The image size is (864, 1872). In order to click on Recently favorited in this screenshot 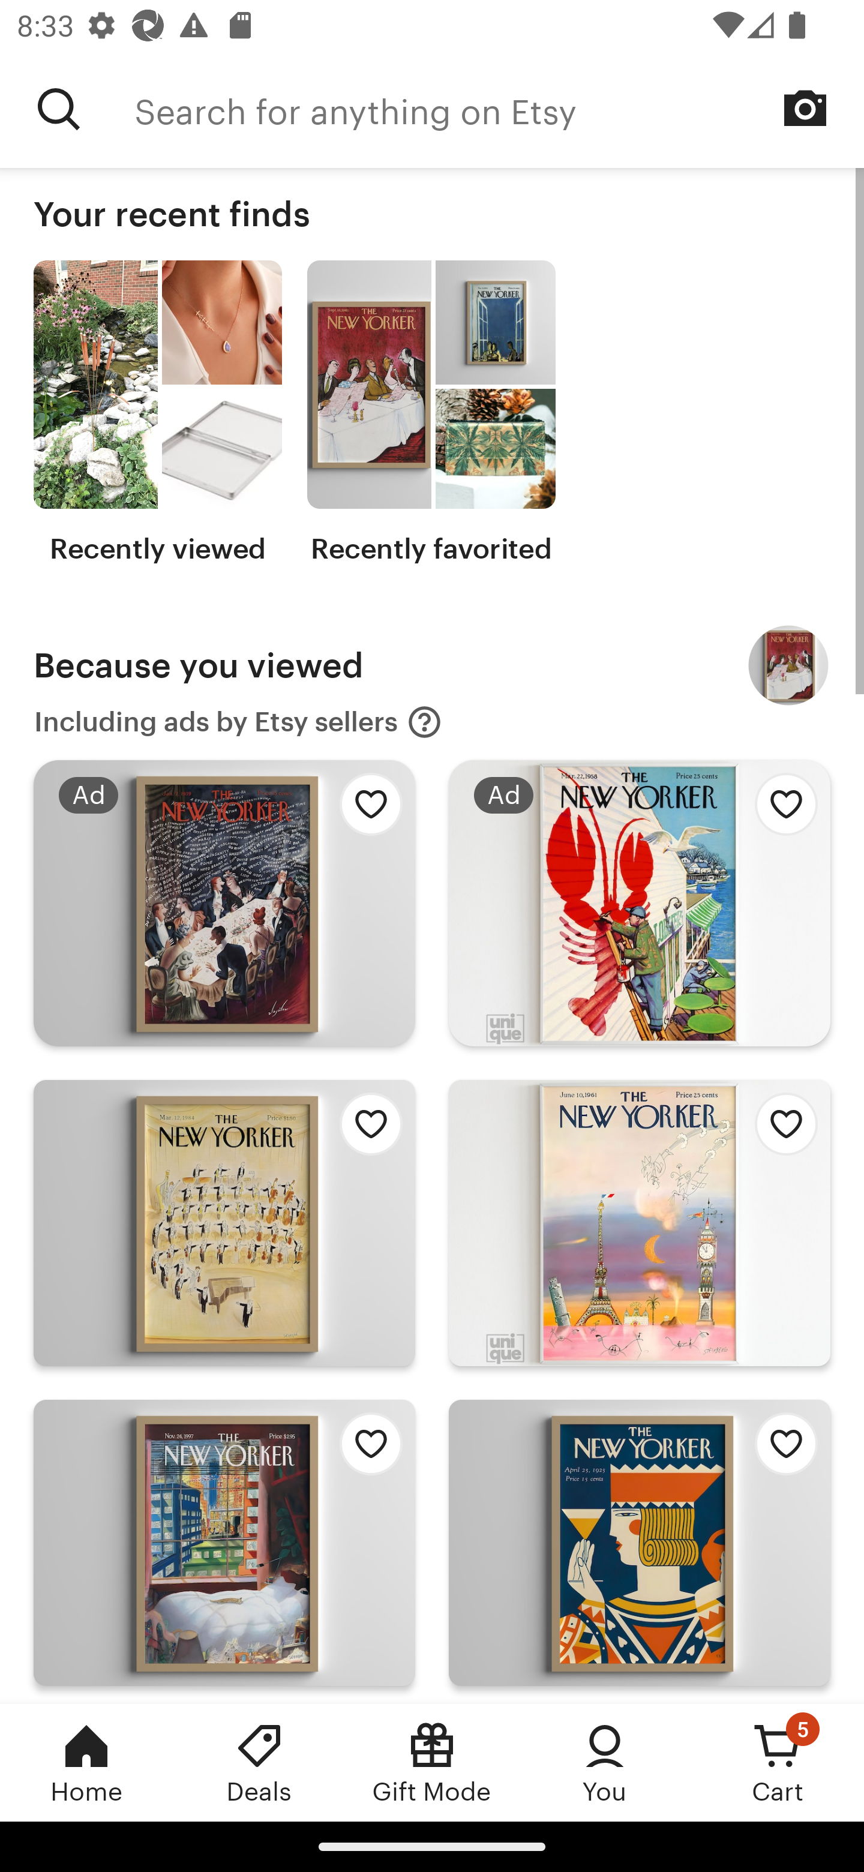, I will do `click(431, 413)`.